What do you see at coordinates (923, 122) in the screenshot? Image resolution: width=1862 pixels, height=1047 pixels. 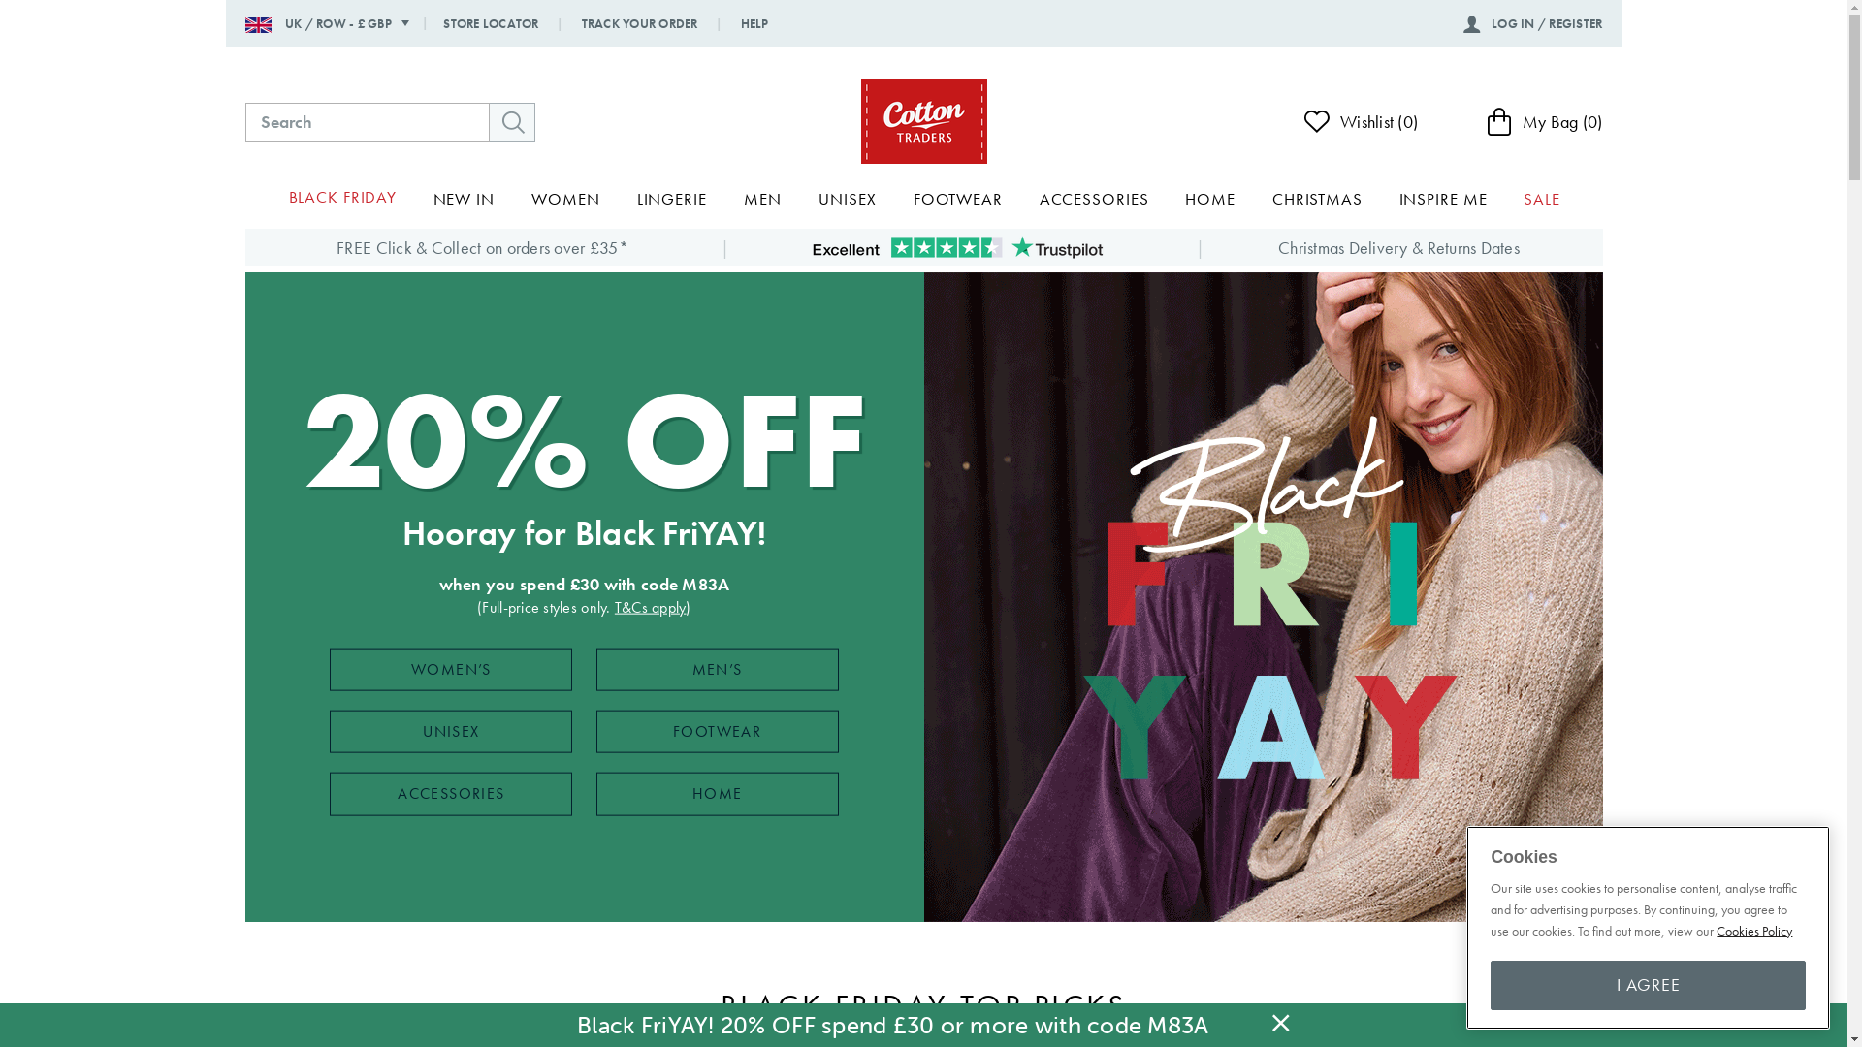 I see `Cotton Traders` at bounding box center [923, 122].